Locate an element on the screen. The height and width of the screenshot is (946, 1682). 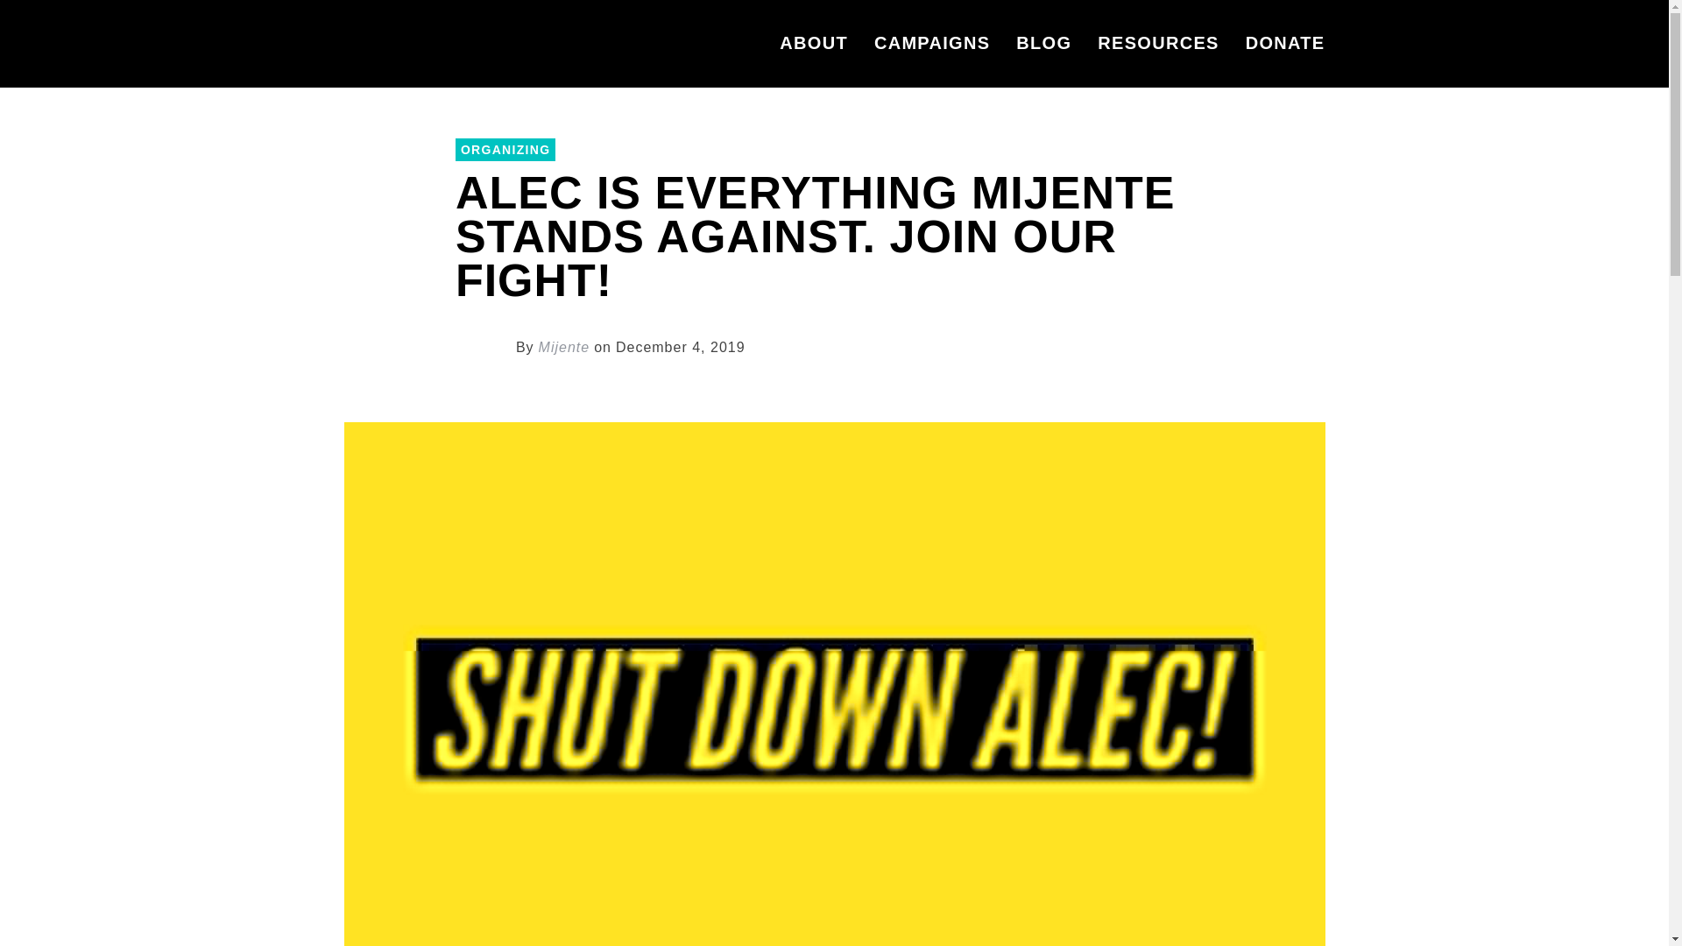
CAMPAIGNS is located at coordinates (932, 44).